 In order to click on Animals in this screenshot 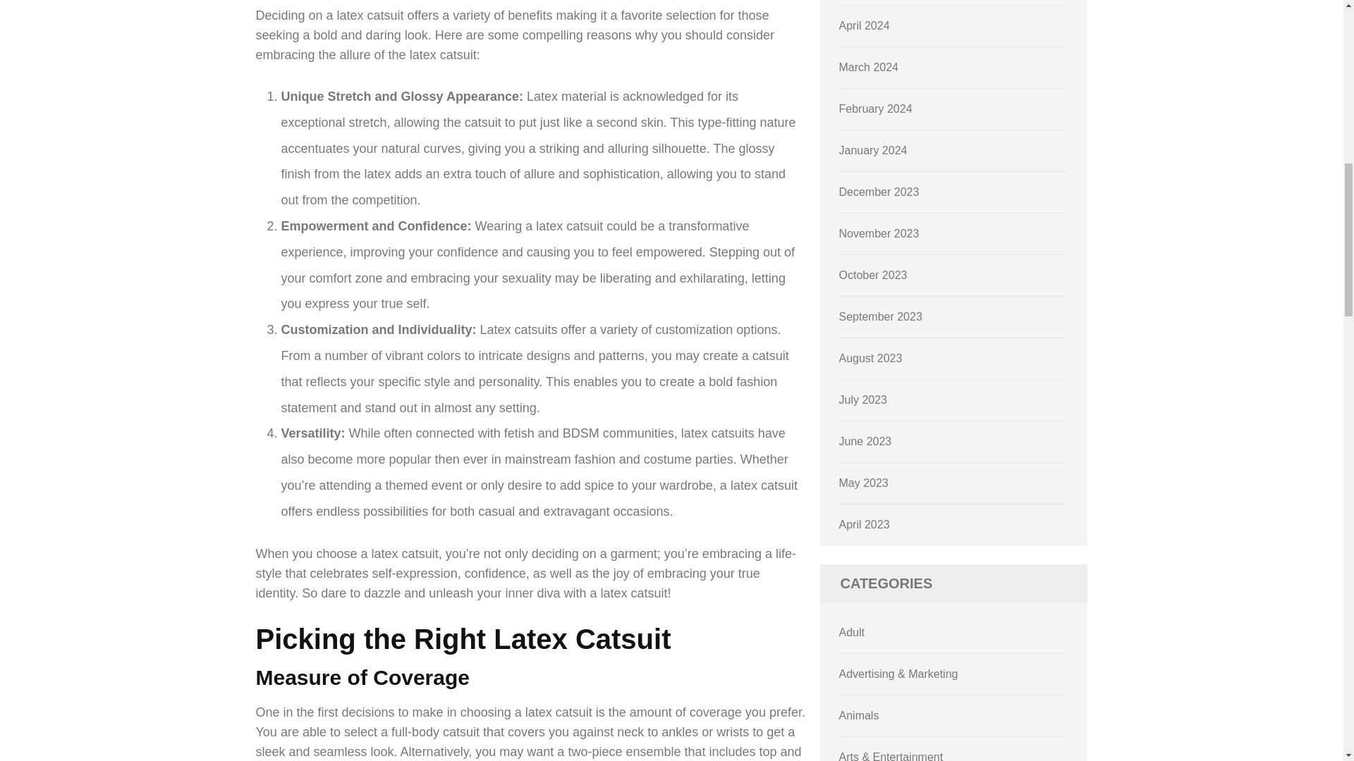, I will do `click(859, 714)`.